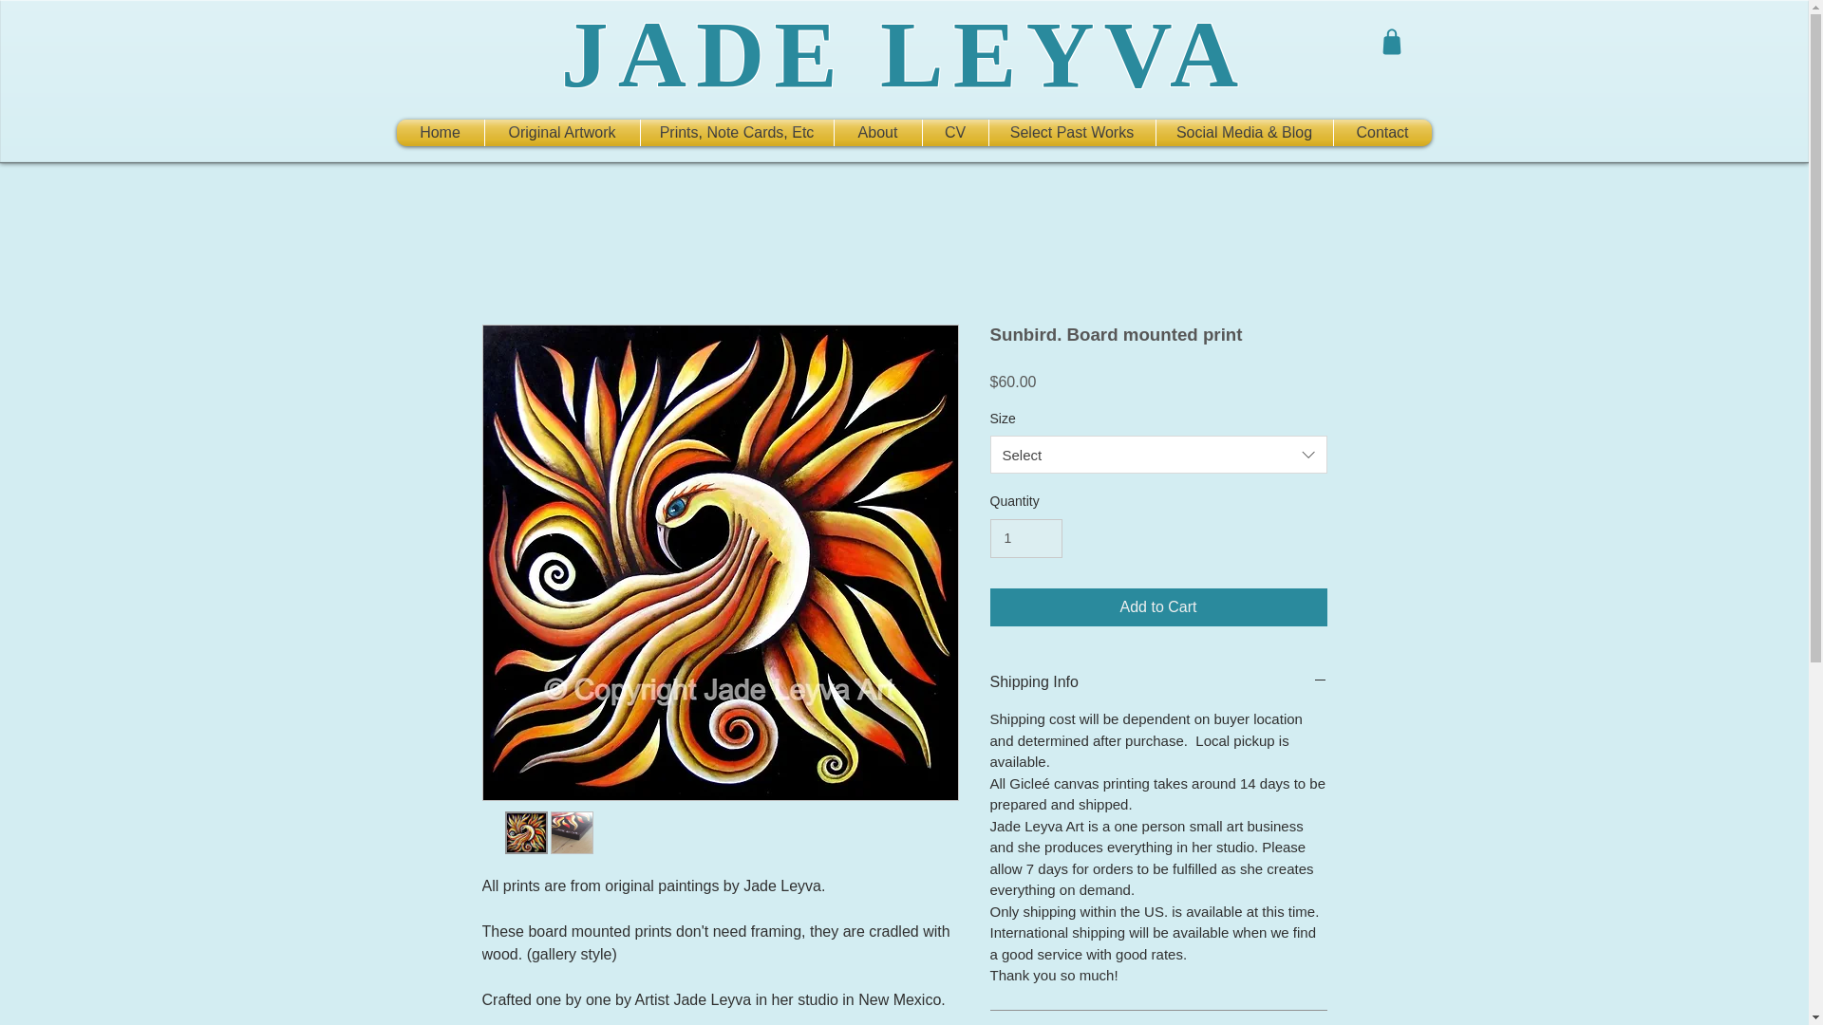 The width and height of the screenshot is (1823, 1025). I want to click on Shipping Info, so click(1158, 682).